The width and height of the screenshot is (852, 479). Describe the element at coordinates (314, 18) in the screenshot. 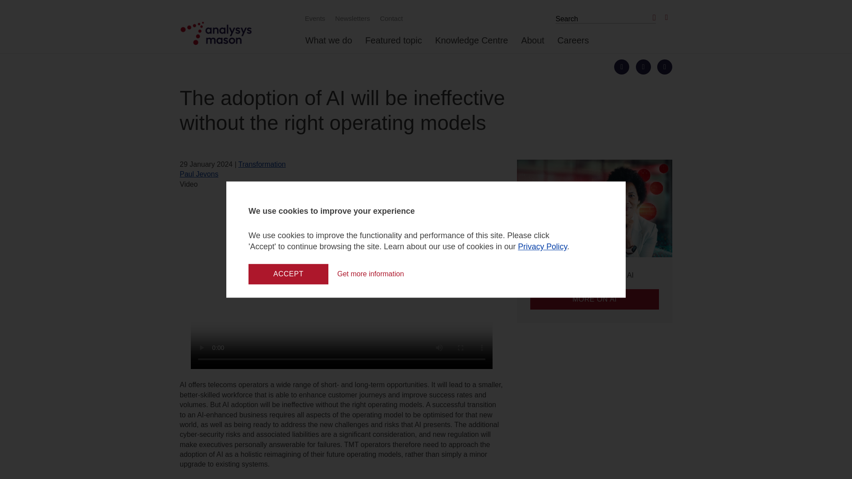

I see `Events` at that location.